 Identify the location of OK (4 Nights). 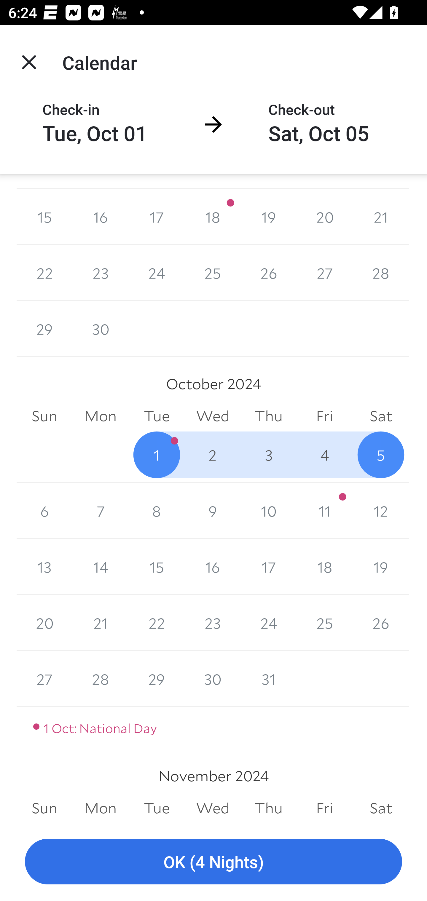
(213, 862).